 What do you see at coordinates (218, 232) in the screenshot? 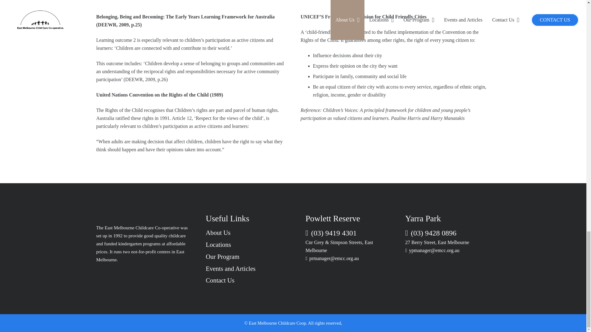
I see `About Us` at bounding box center [218, 232].